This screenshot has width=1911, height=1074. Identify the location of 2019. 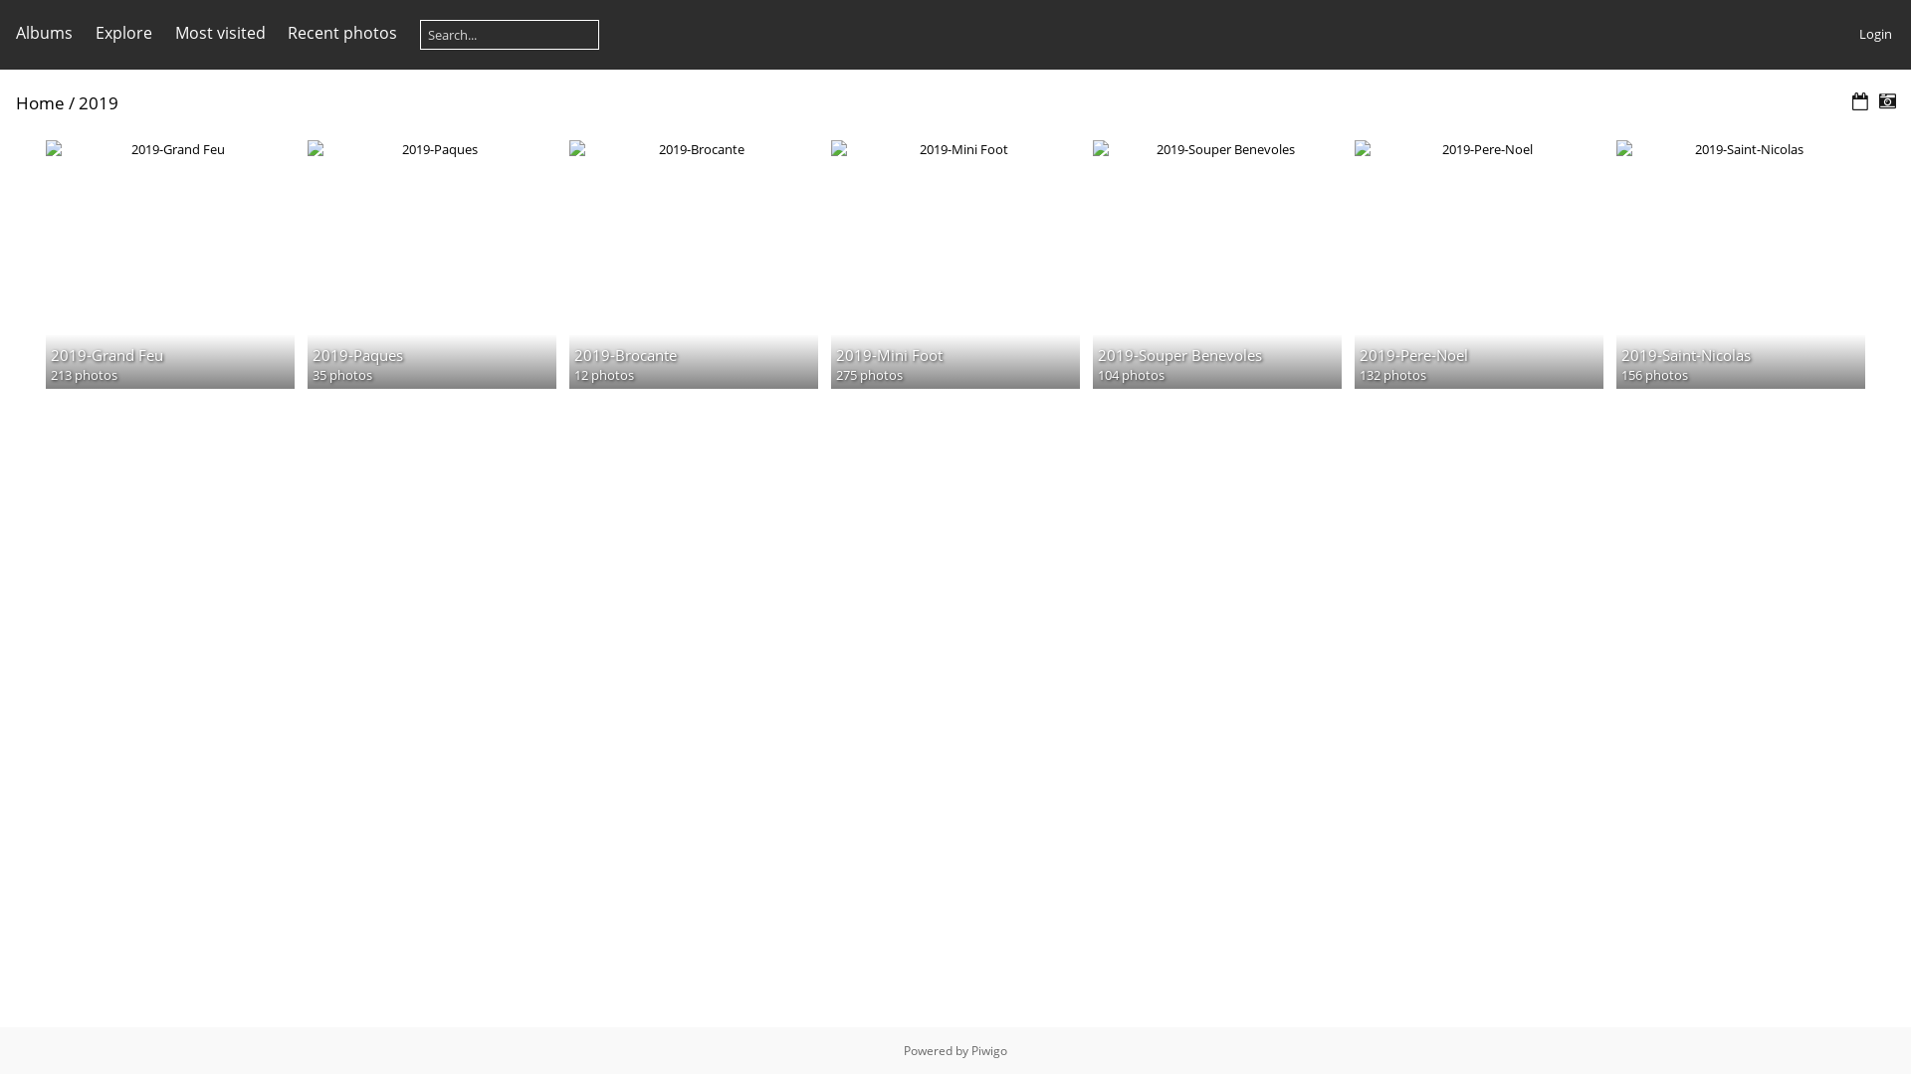
(99, 103).